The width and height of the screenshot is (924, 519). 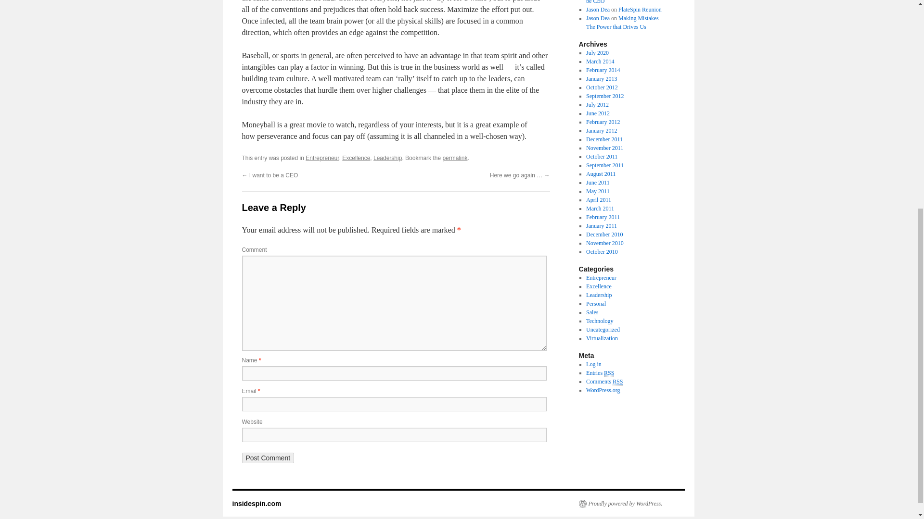 I want to click on October 2012, so click(x=602, y=87).